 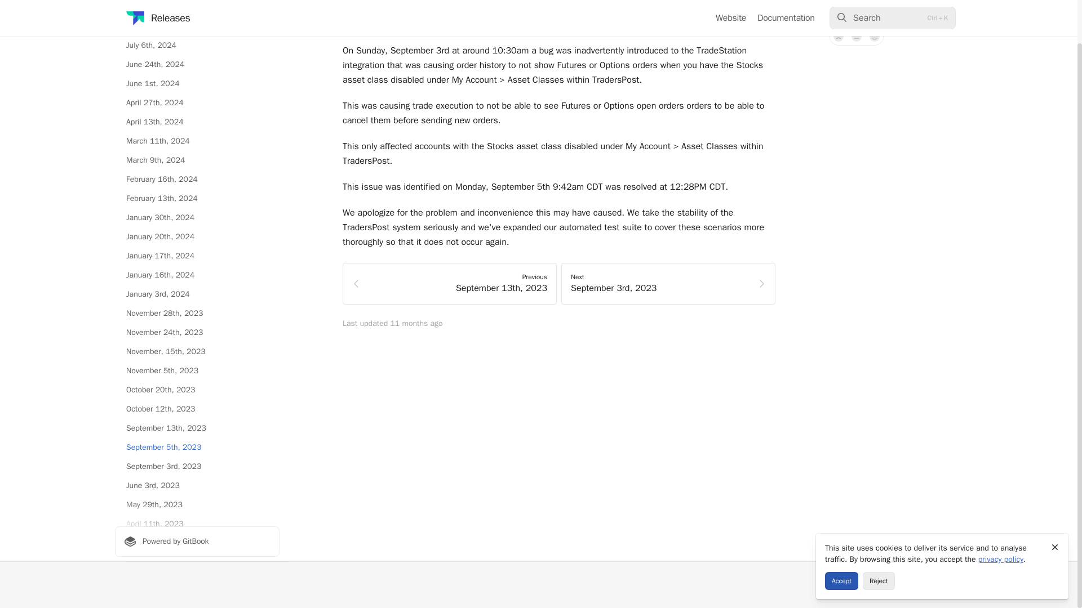 I want to click on Upcoming Release, so click(x=197, y=8).